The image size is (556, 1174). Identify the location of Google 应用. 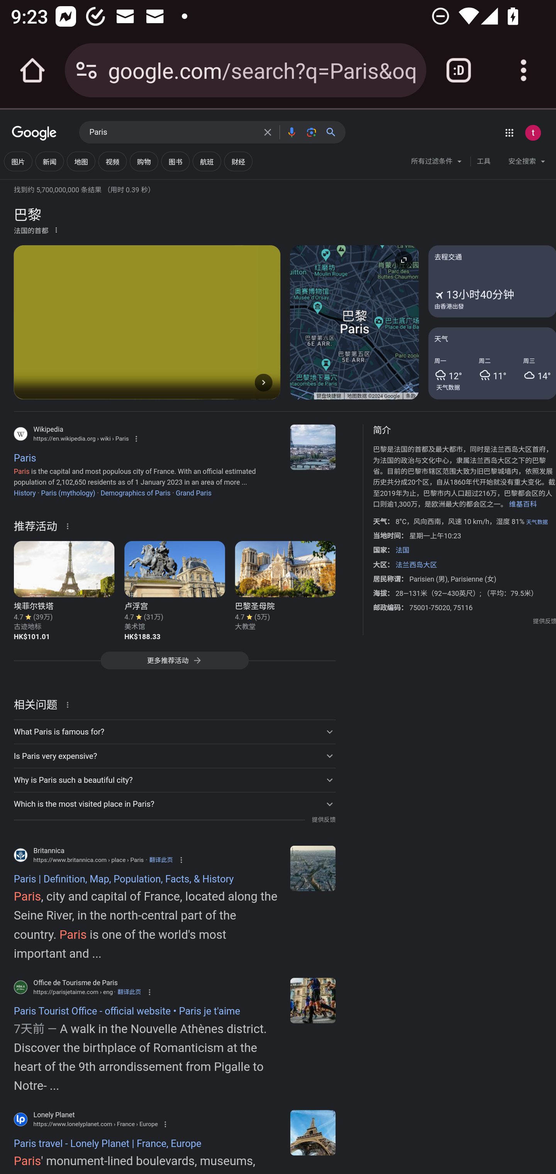
(509, 132).